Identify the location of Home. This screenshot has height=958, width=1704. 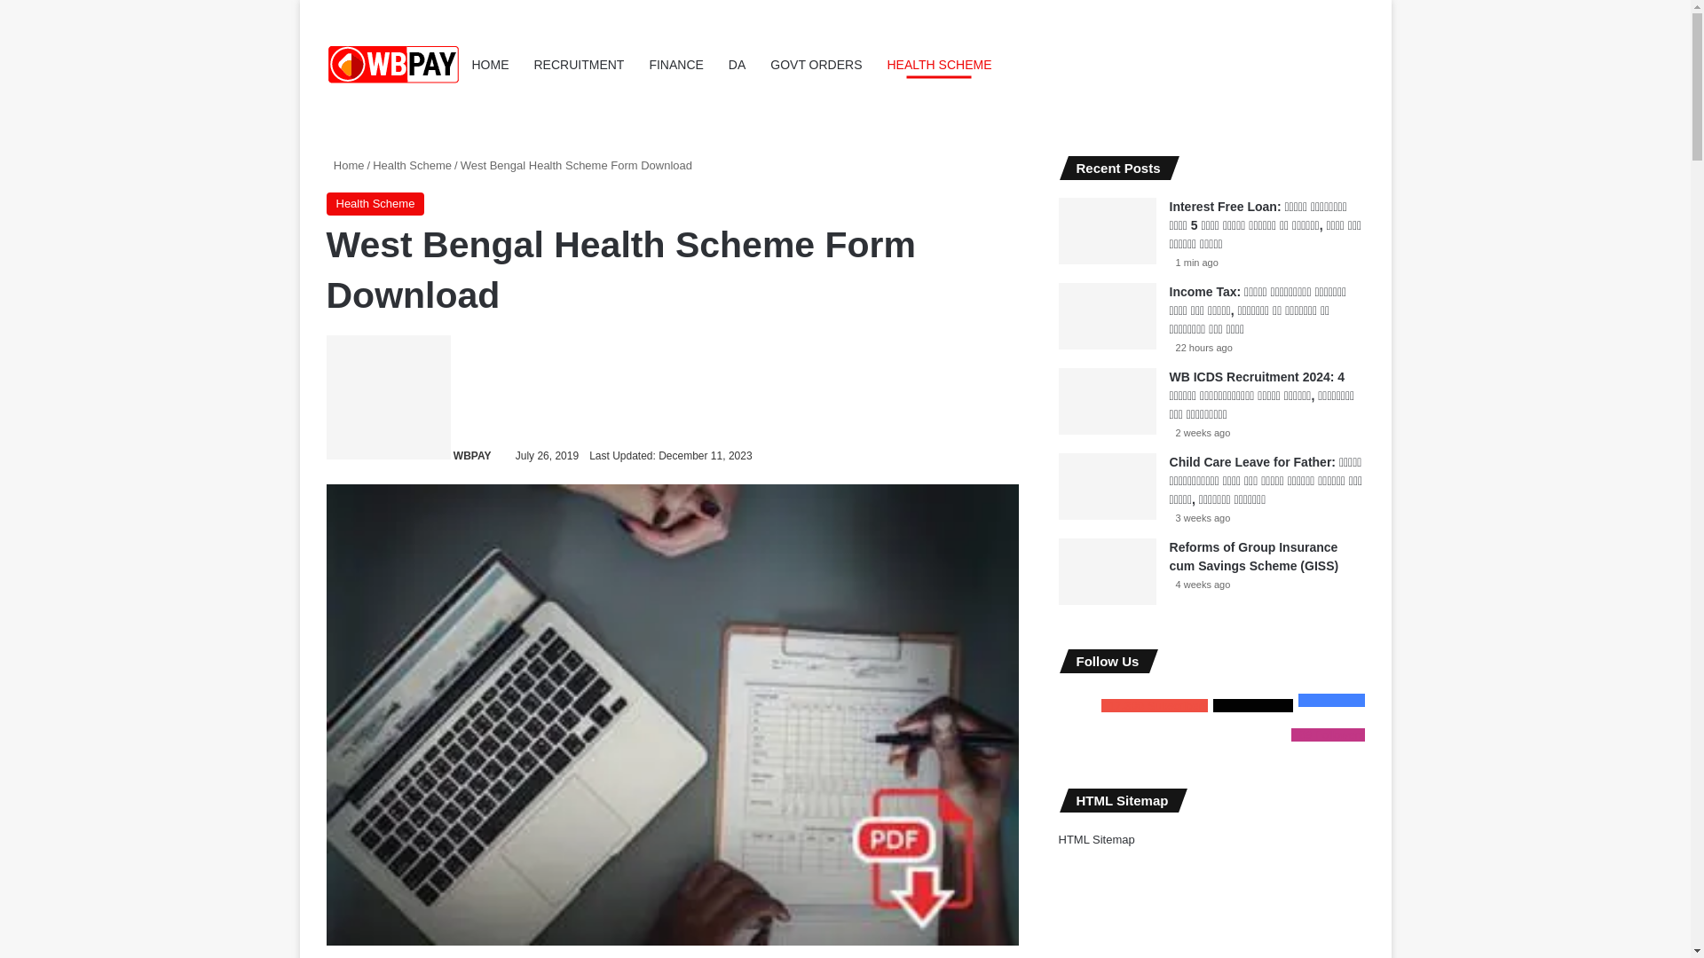
(345, 165).